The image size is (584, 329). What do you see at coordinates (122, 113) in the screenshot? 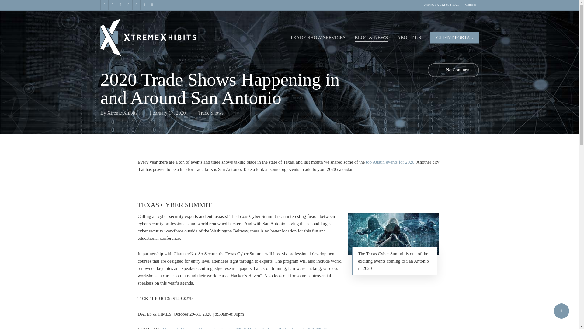
I see `Posts by Xtreme Xhibits` at bounding box center [122, 113].